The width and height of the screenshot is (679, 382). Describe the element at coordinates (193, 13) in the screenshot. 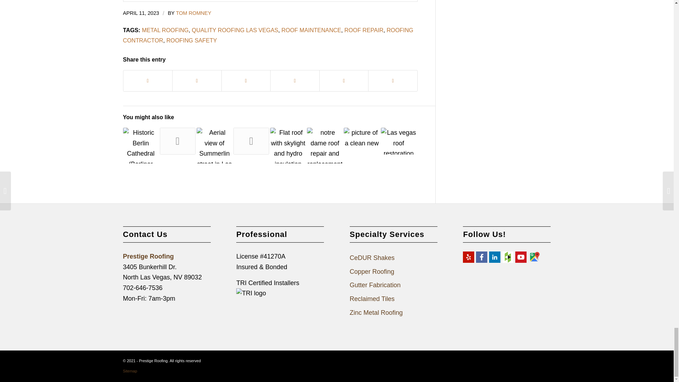

I see `Posts by Tom Romney` at that location.